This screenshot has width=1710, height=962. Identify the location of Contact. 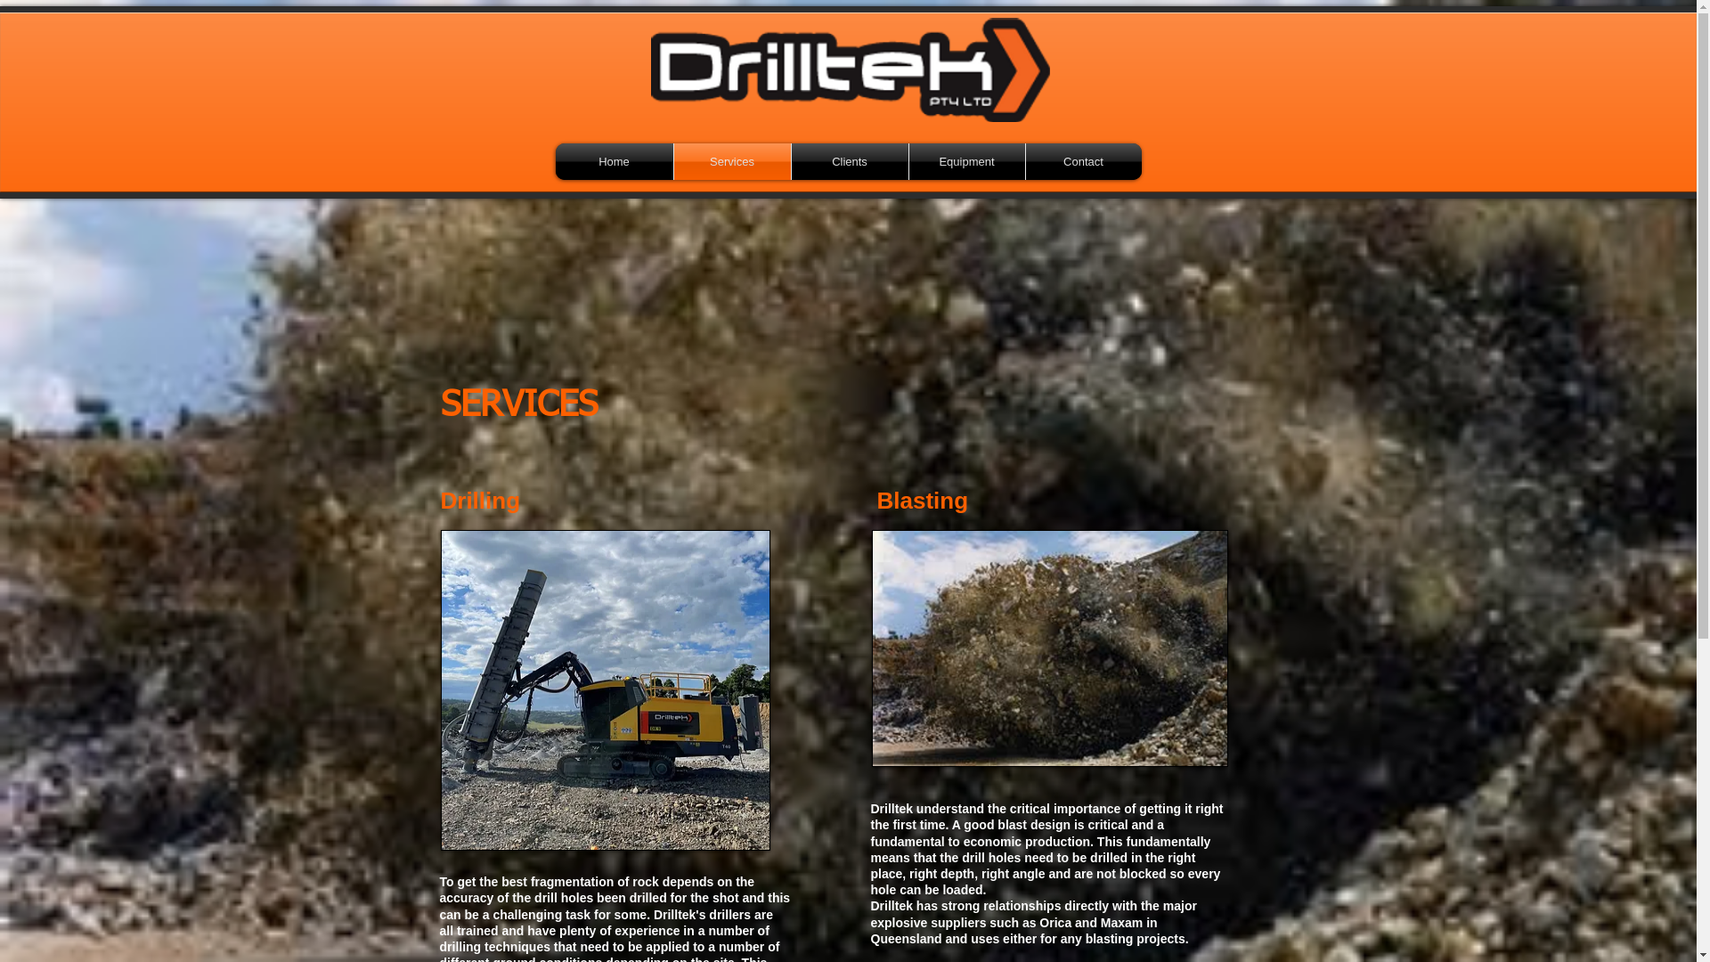
(1084, 162).